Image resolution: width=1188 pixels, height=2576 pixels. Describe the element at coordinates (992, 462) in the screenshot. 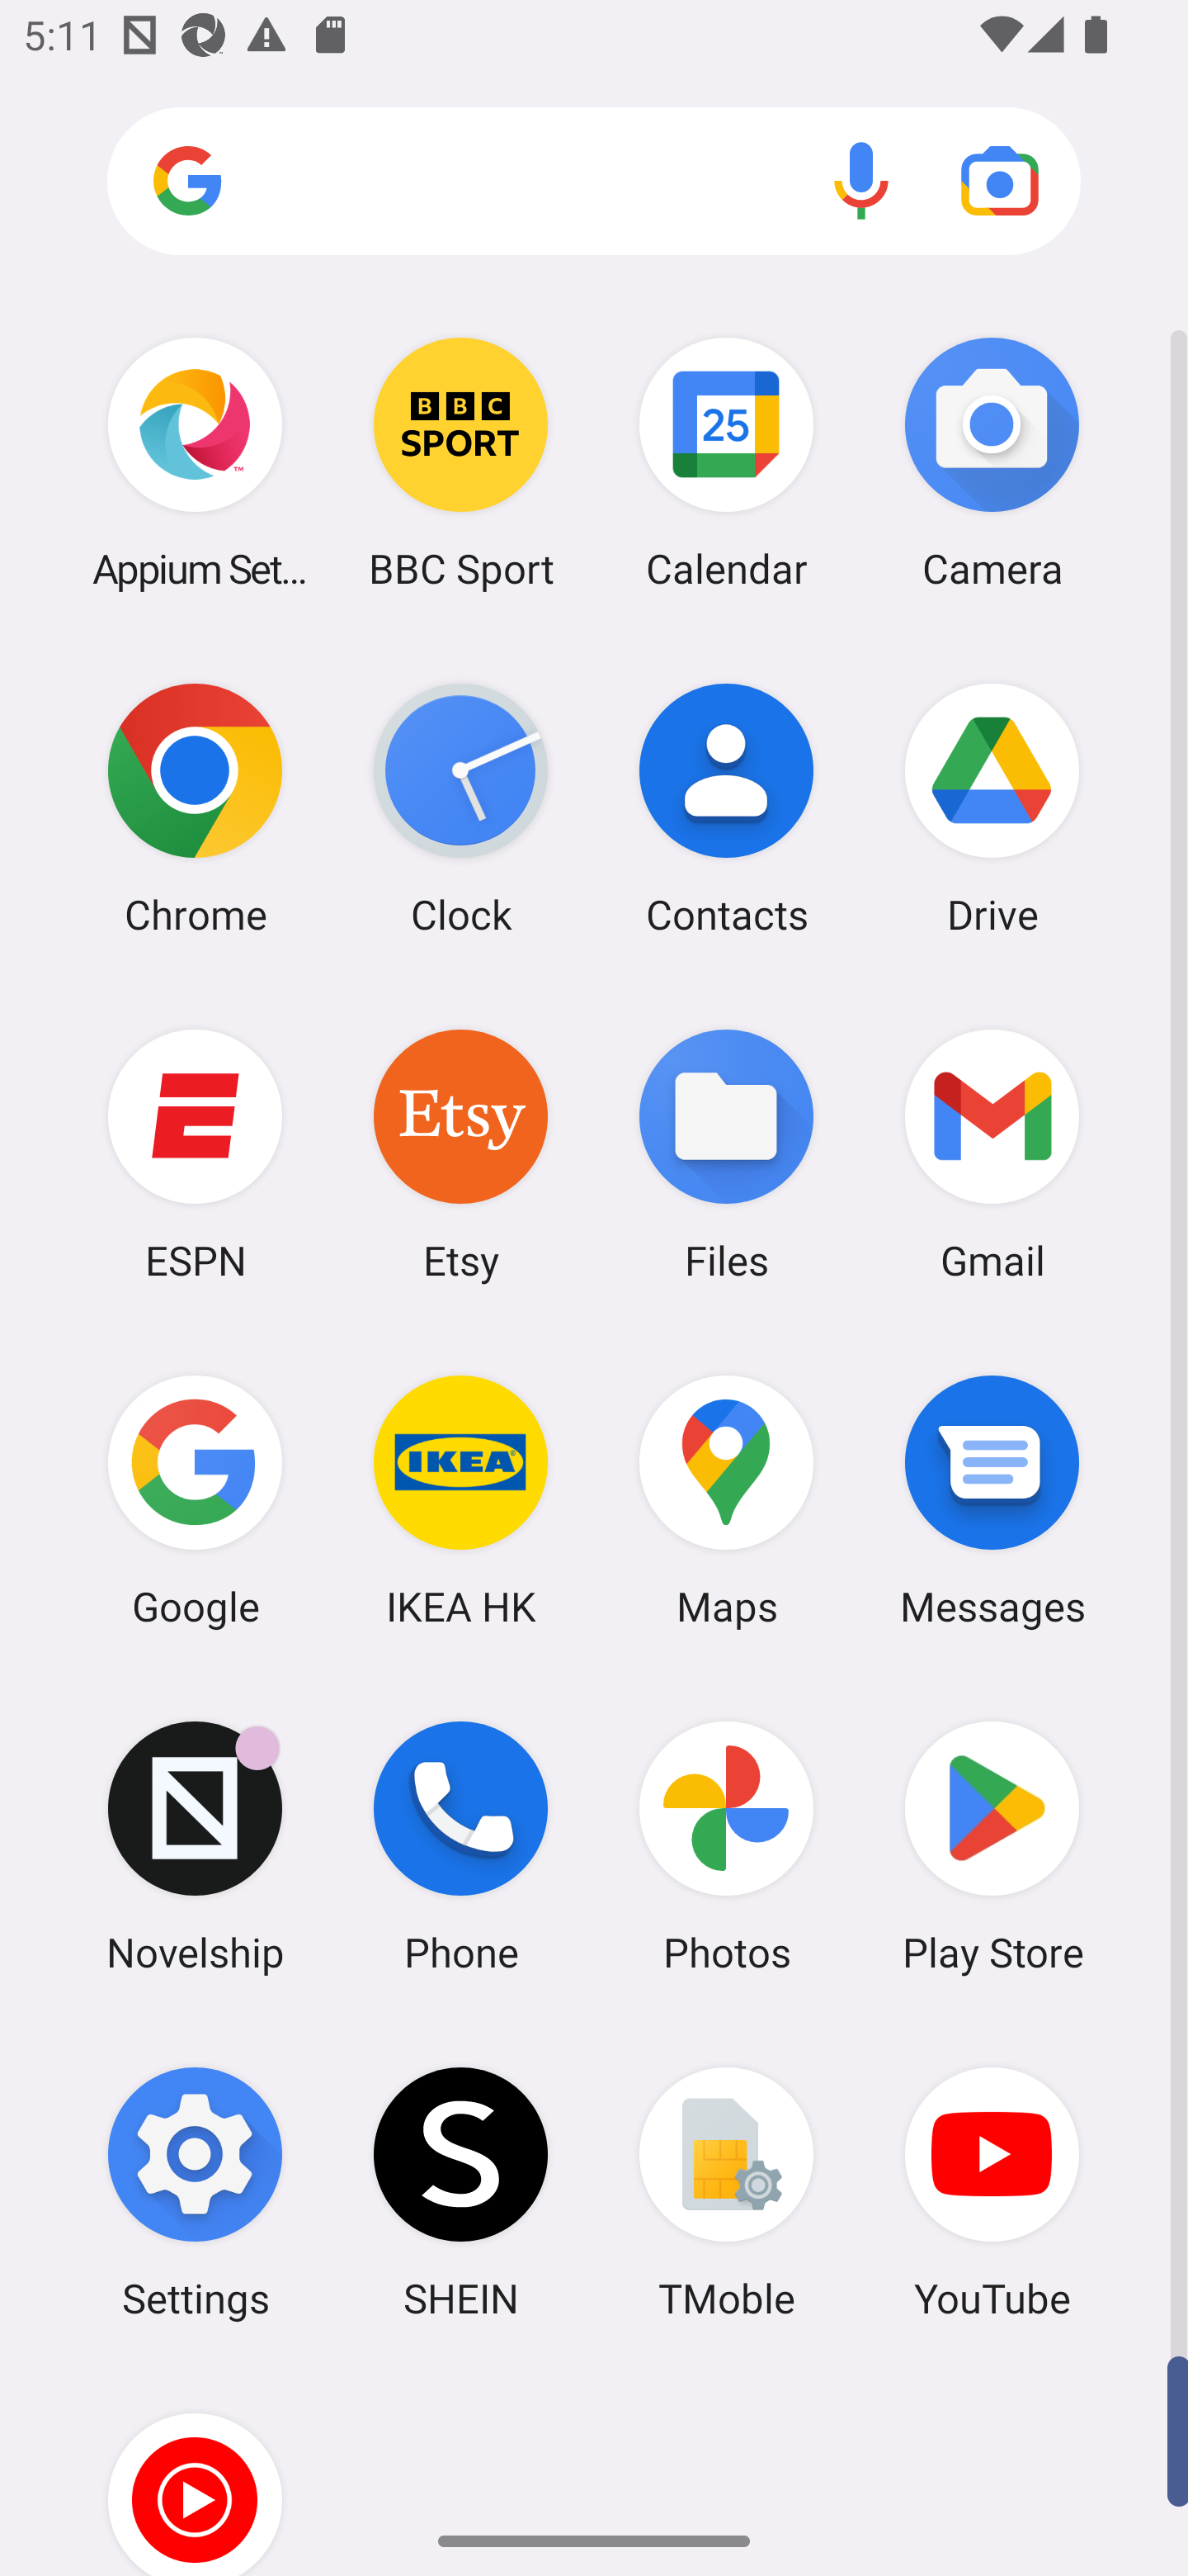

I see `Camera` at that location.